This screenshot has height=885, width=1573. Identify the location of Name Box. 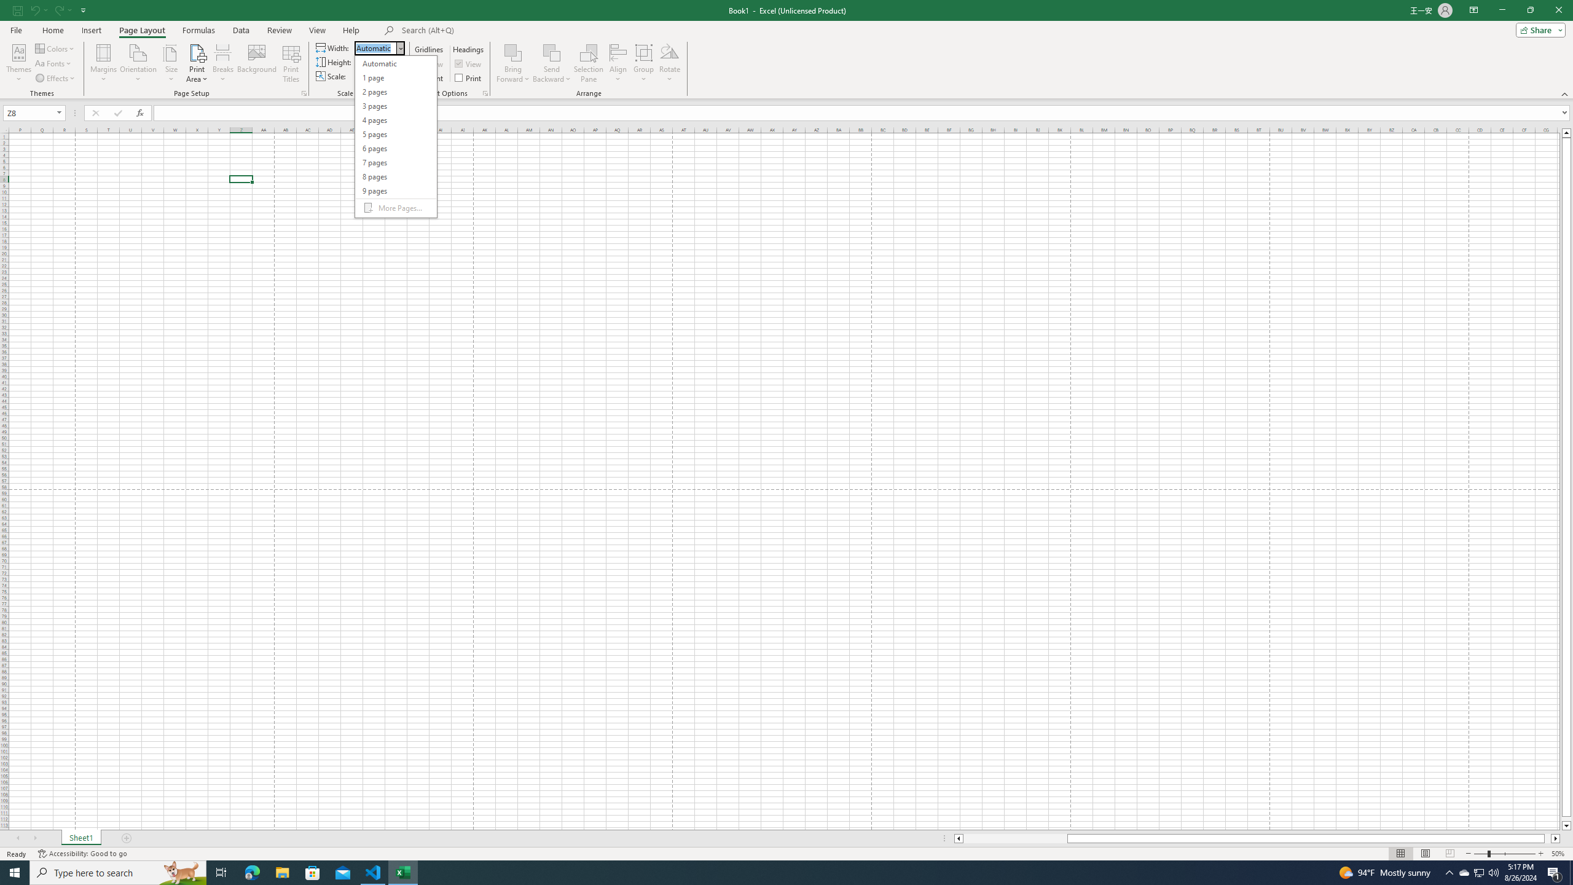
(33, 112).